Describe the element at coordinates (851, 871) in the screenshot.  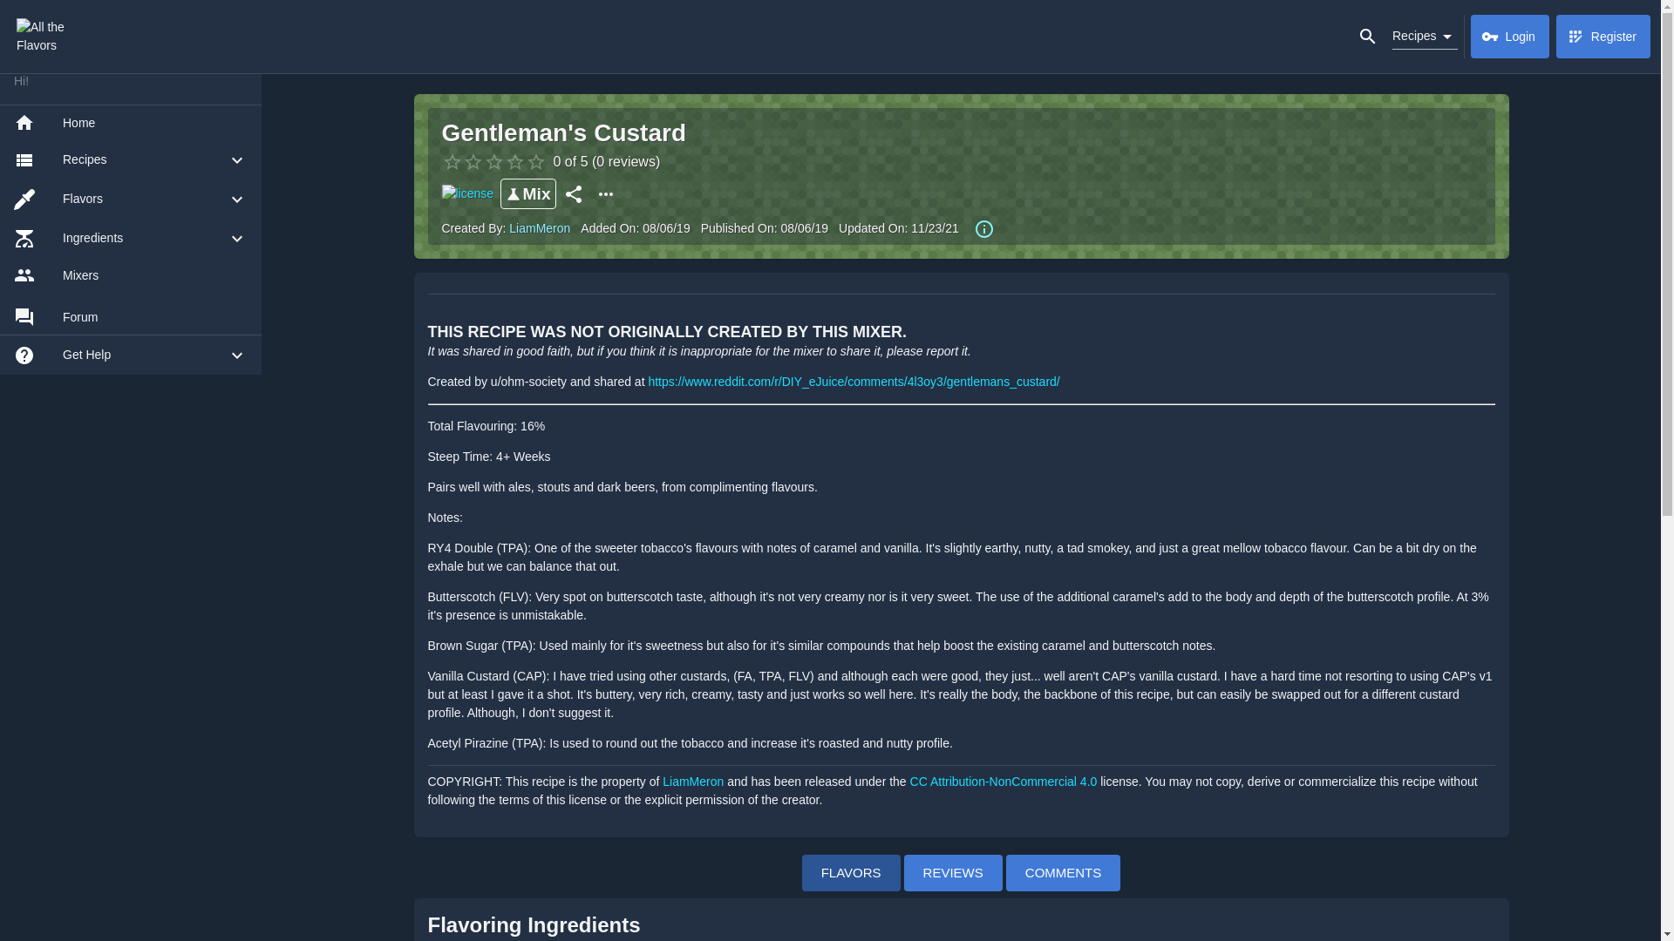
I see `FLAVORS` at that location.